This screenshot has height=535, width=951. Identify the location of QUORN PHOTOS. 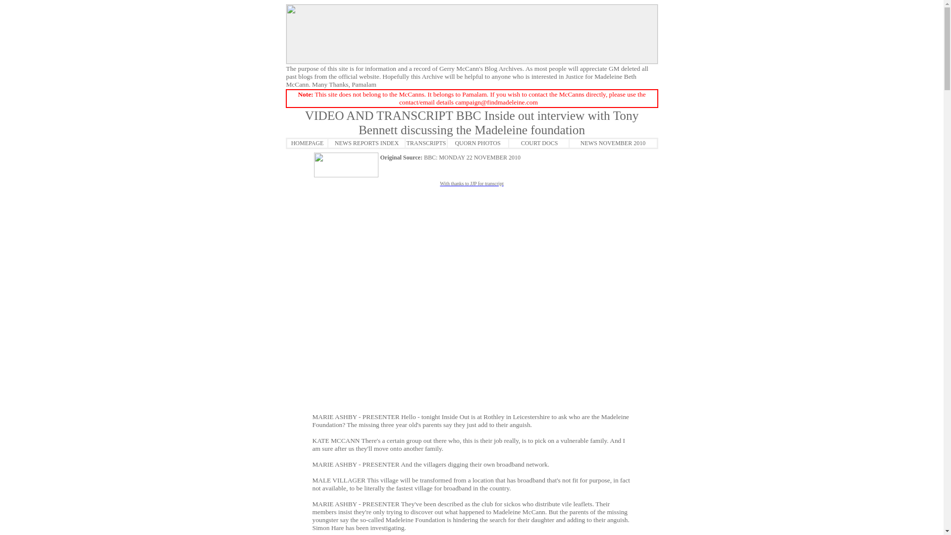
(477, 142).